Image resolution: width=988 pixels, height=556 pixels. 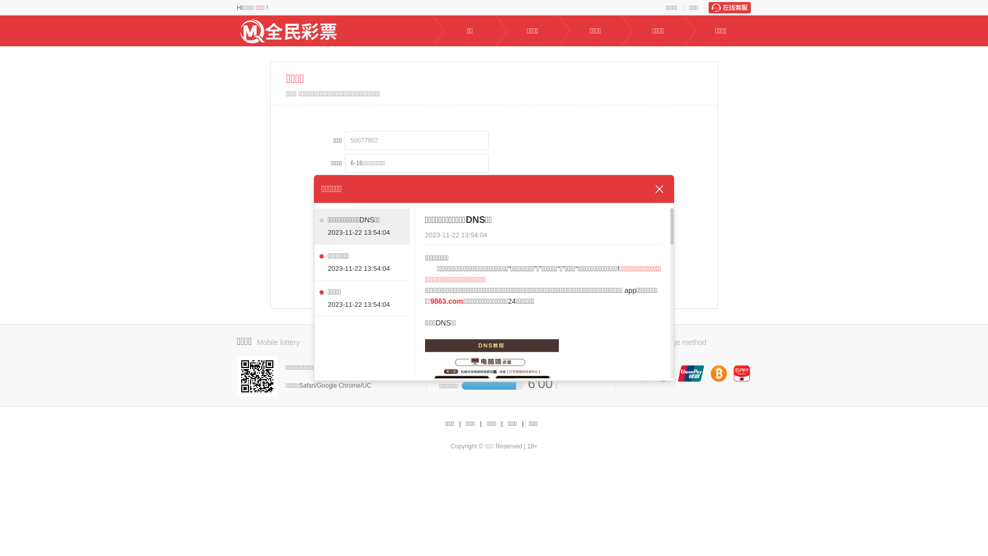 I want to click on |, so click(x=522, y=424).